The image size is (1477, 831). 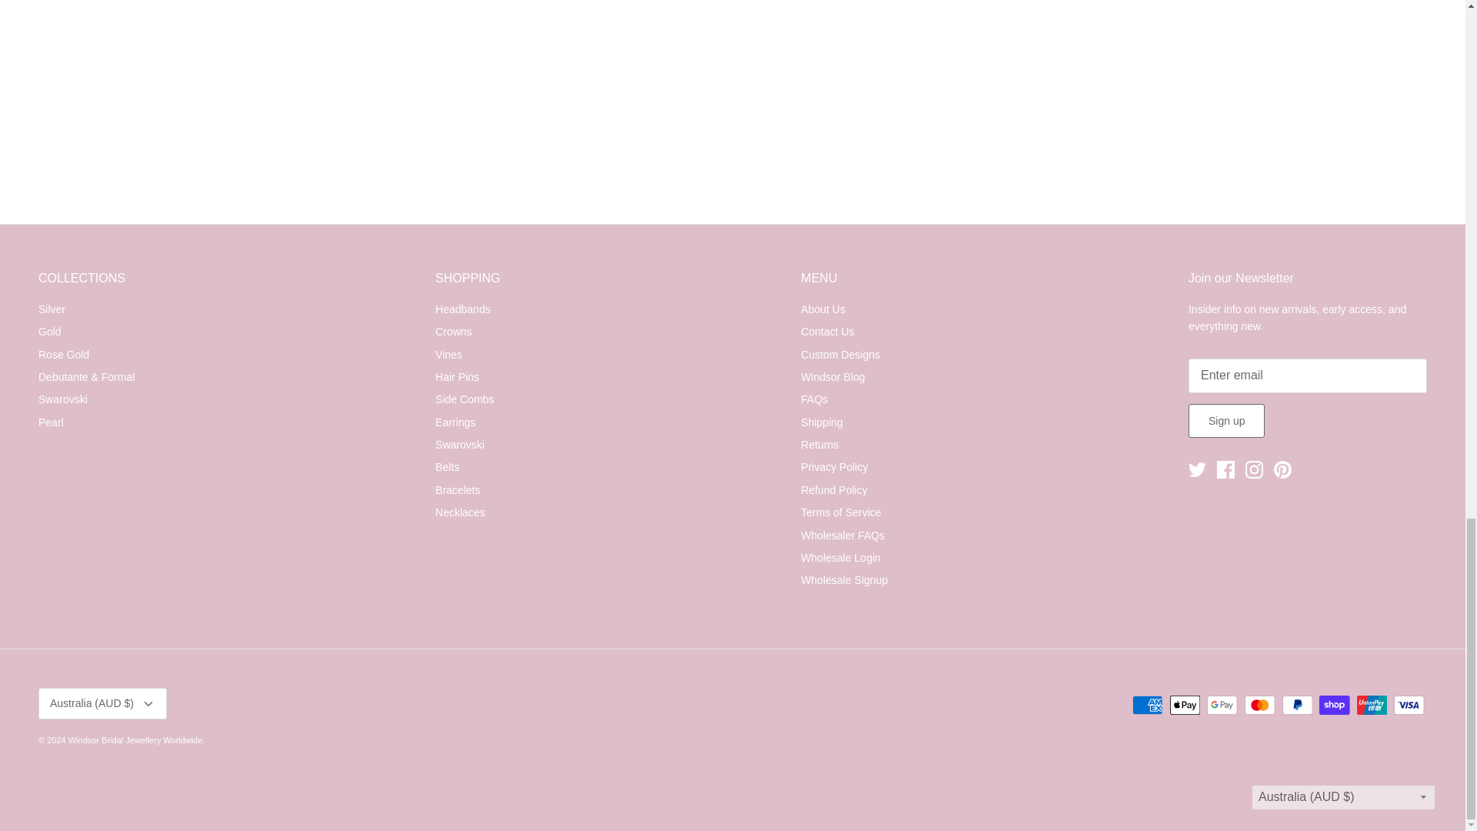 I want to click on Pinterest, so click(x=1282, y=469).